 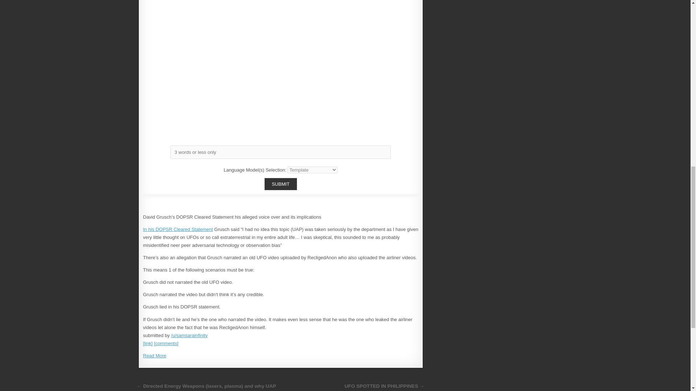 What do you see at coordinates (178, 230) in the screenshot?
I see `In his DOPSR Cleared Statement` at bounding box center [178, 230].